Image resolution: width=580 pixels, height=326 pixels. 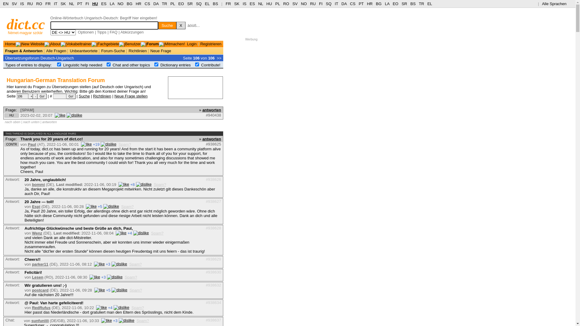 I want to click on PL, so click(x=173, y=4).